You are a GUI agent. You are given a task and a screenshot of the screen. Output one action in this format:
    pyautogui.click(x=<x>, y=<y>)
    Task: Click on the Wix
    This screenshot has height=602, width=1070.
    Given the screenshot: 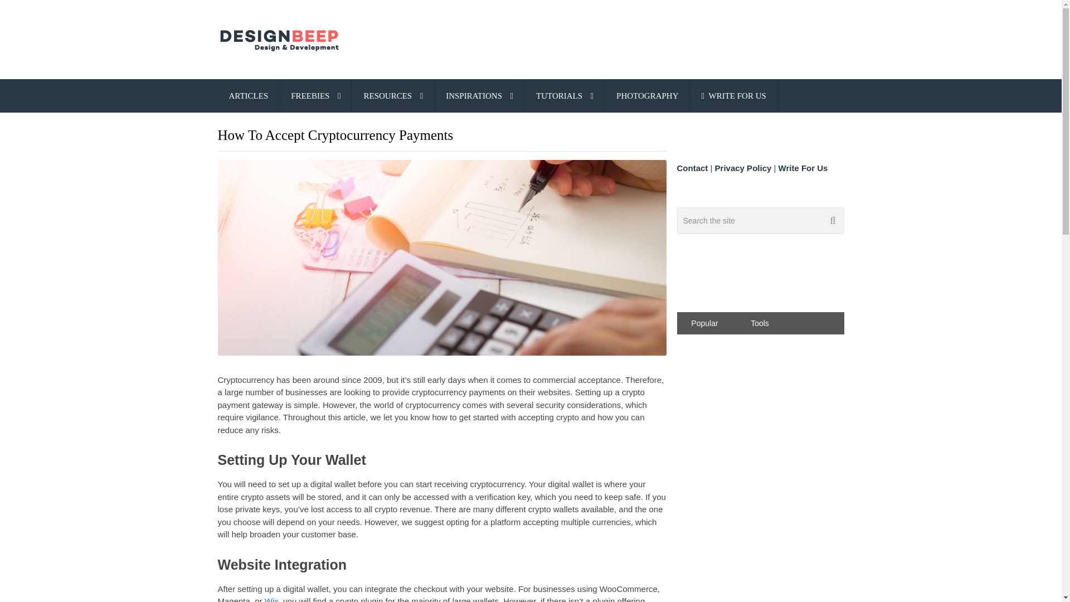 What is the action you would take?
    pyautogui.click(x=271, y=599)
    